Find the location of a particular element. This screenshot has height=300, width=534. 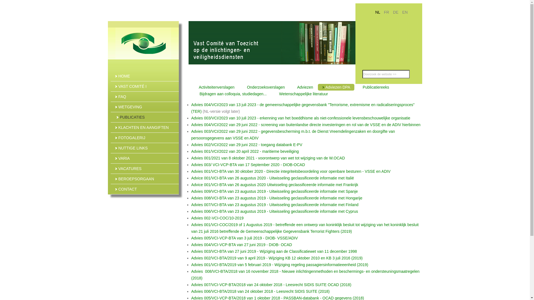

FR is located at coordinates (387, 12).